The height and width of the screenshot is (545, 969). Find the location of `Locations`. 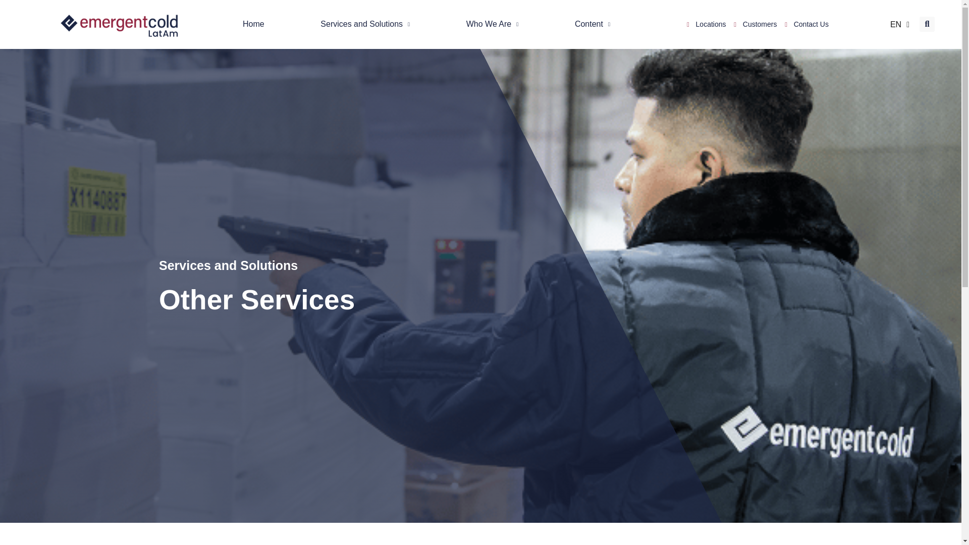

Locations is located at coordinates (705, 24).